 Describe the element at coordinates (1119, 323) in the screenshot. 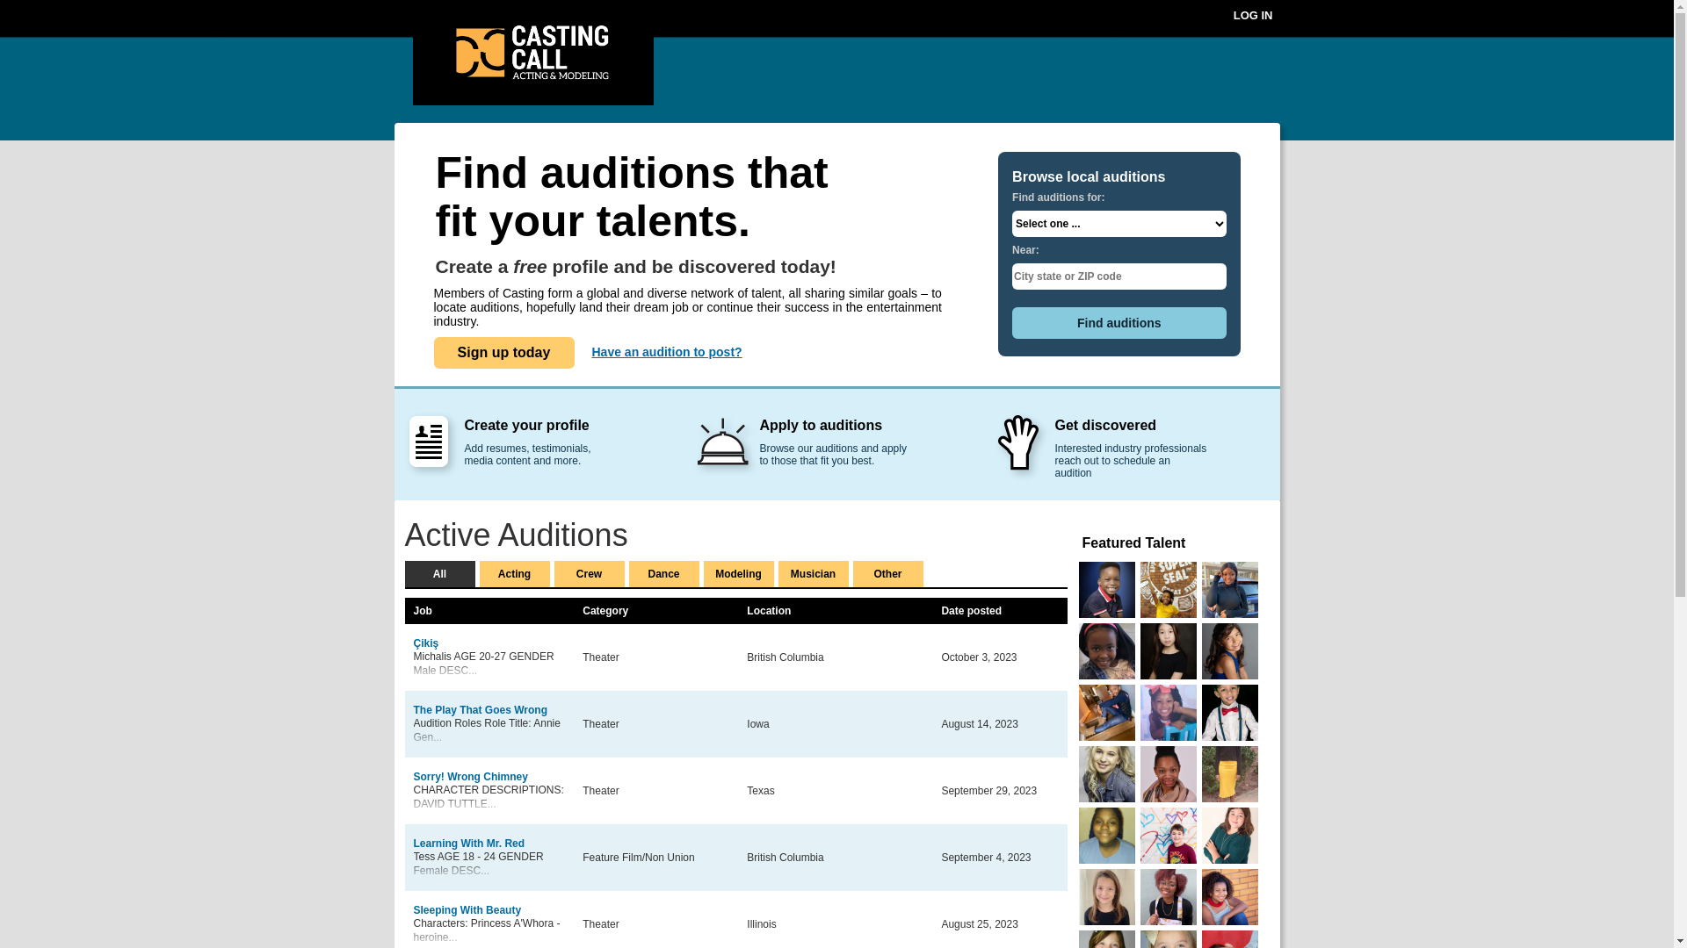

I see `Find auditions` at that location.